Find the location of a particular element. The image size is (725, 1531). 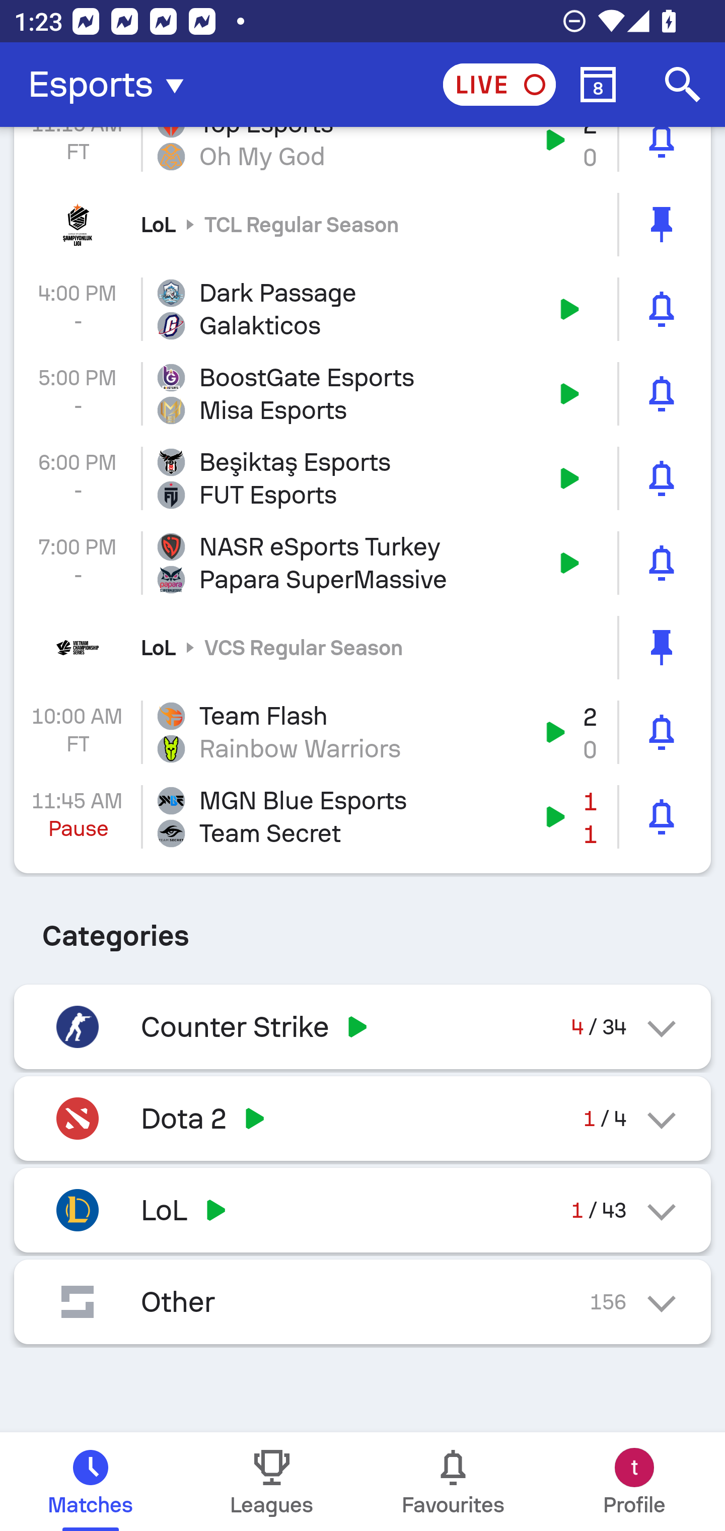

LoL 1 / 43 is located at coordinates (362, 1210).